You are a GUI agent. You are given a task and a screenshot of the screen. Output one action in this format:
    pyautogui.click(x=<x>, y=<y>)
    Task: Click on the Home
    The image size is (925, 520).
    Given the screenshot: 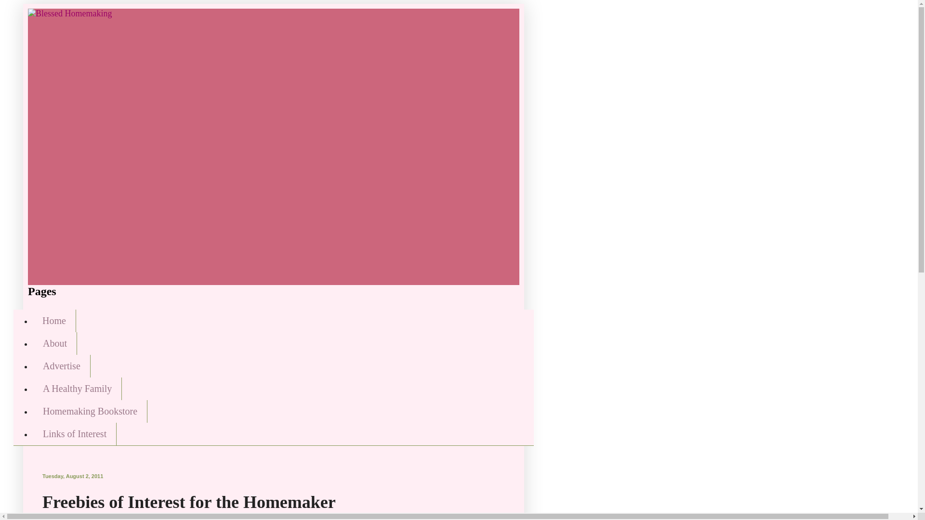 What is the action you would take?
    pyautogui.click(x=54, y=321)
    